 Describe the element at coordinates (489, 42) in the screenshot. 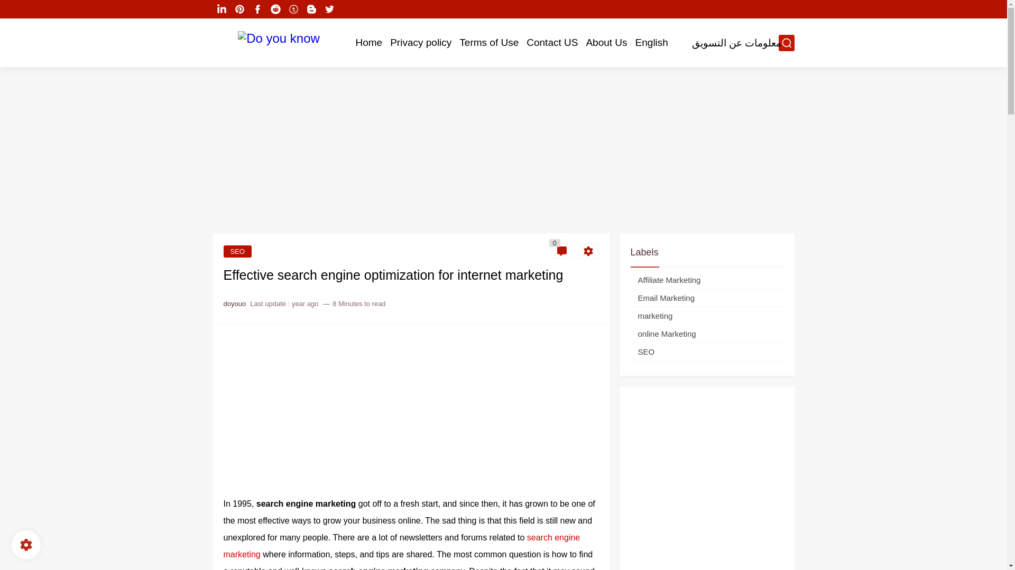

I see `Terms of Use` at that location.